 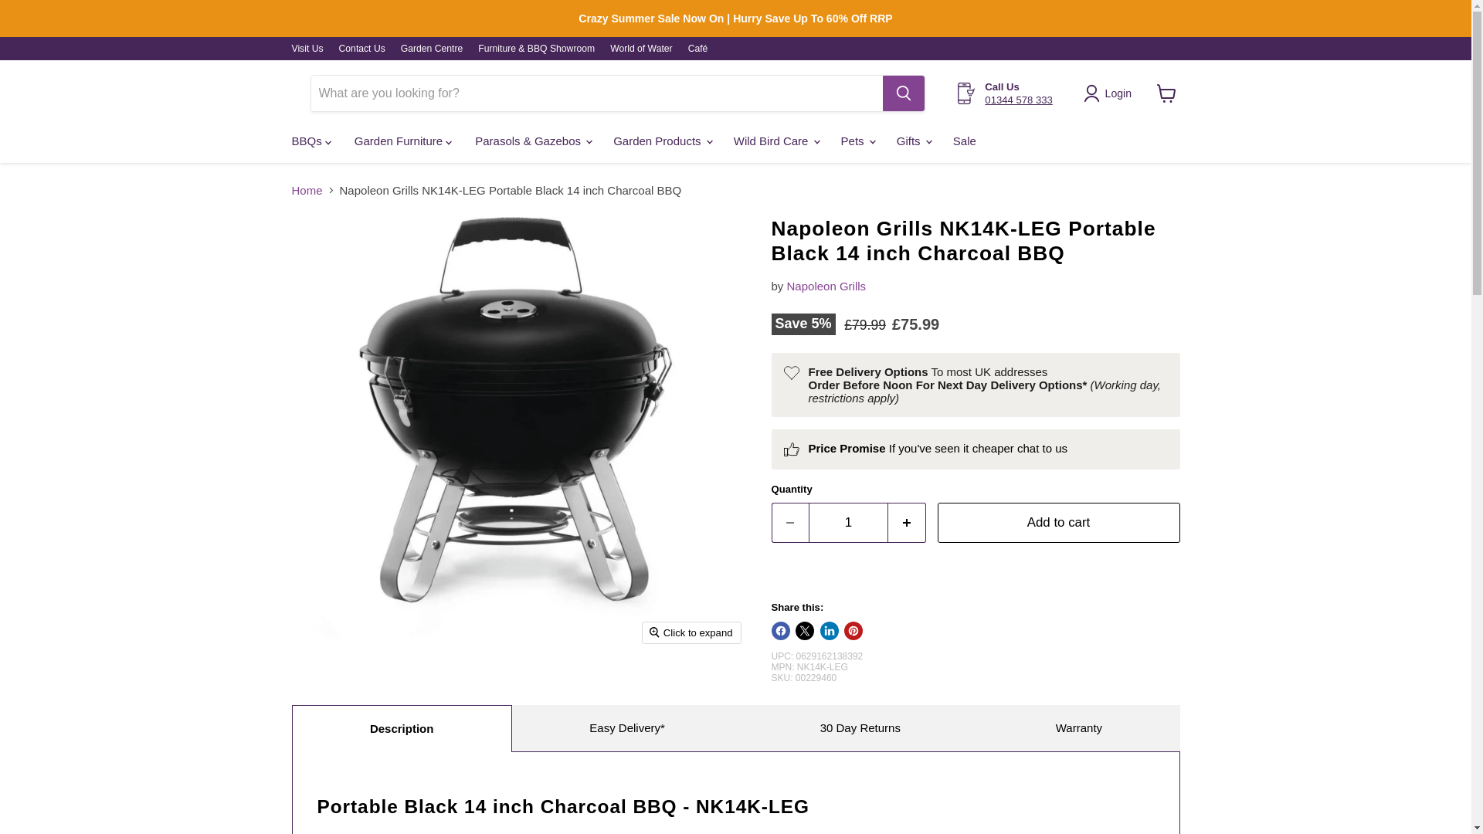 What do you see at coordinates (1111, 93) in the screenshot?
I see `Login` at bounding box center [1111, 93].